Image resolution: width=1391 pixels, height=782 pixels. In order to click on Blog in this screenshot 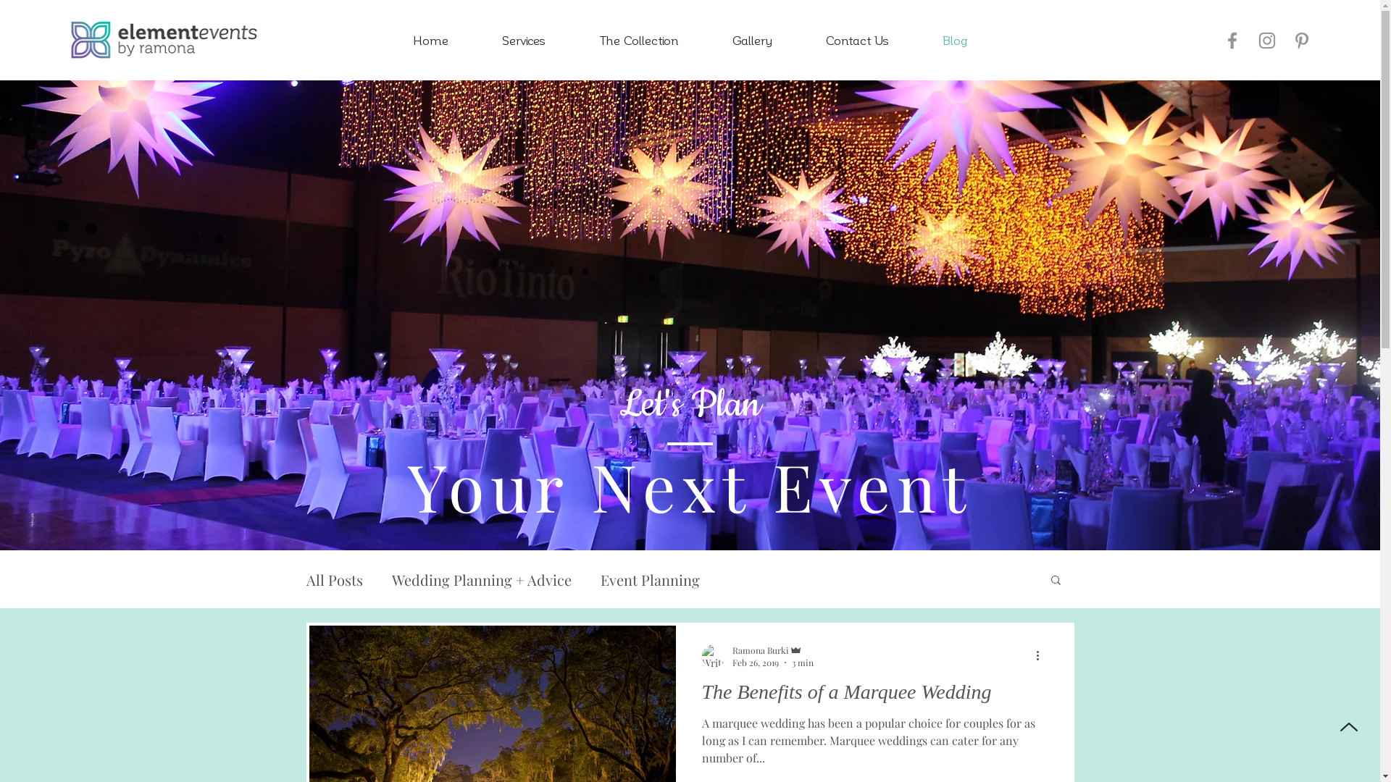, I will do `click(955, 40)`.